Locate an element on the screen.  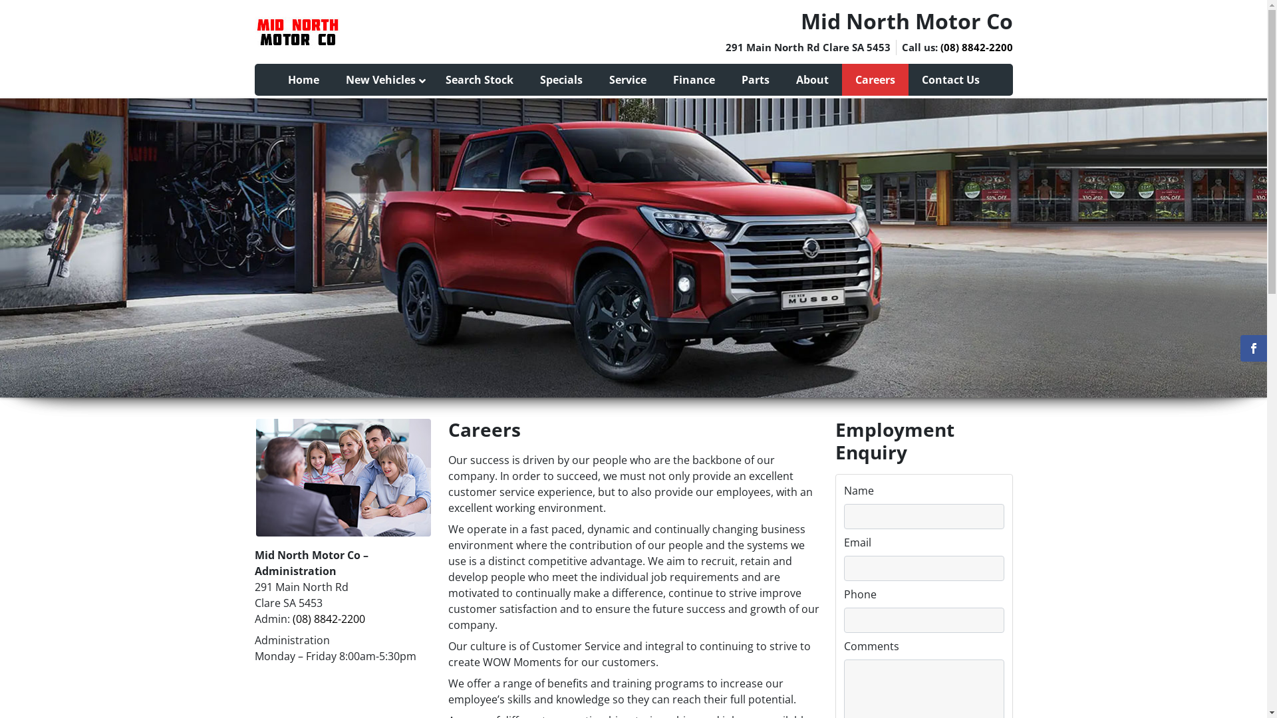
(08) 8842-2200 is located at coordinates (976, 47).